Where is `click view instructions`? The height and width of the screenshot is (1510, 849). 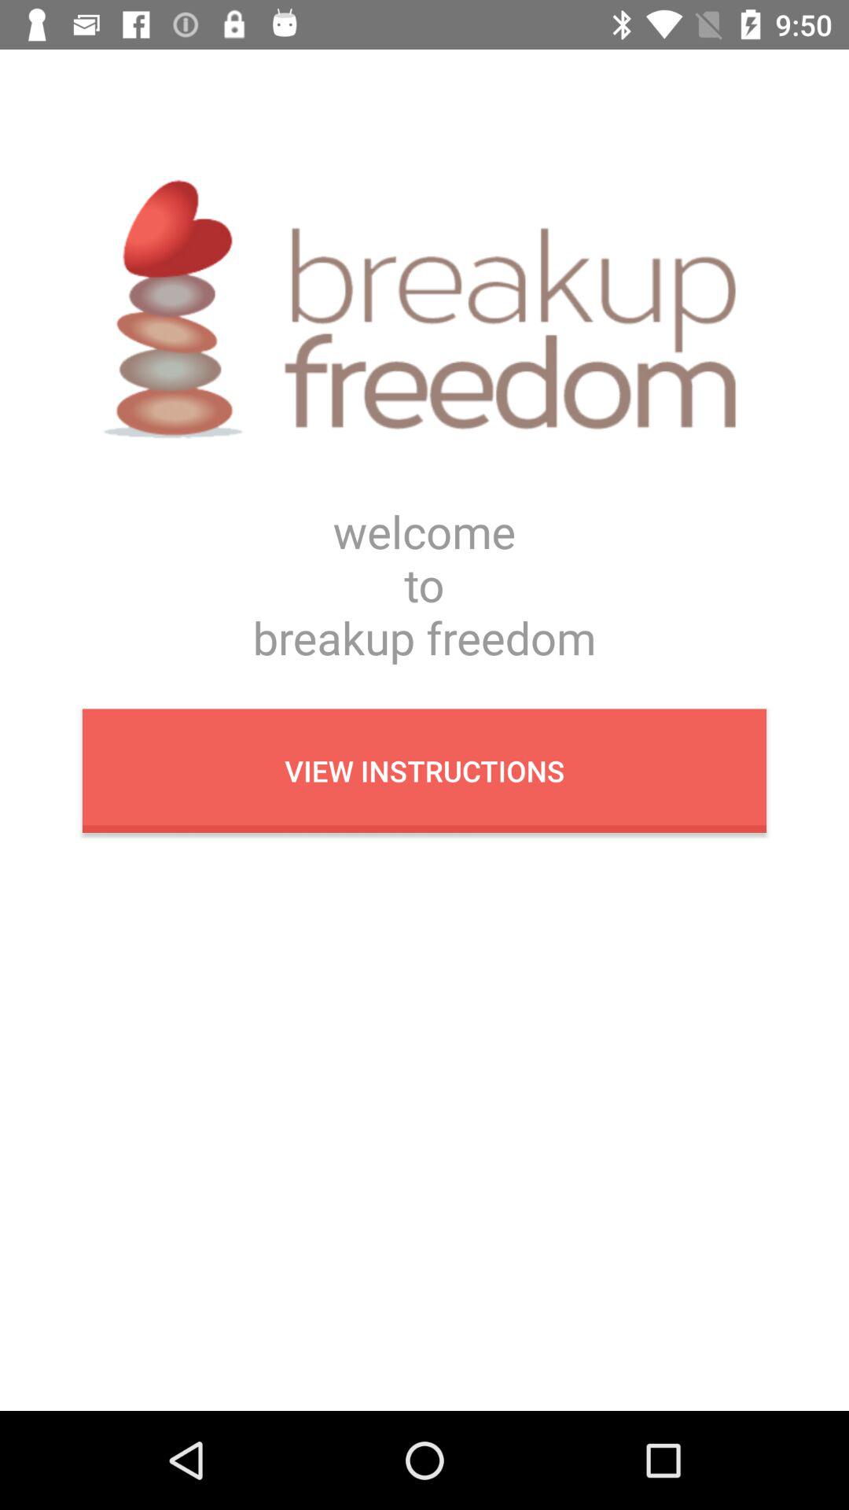 click view instructions is located at coordinates (424, 771).